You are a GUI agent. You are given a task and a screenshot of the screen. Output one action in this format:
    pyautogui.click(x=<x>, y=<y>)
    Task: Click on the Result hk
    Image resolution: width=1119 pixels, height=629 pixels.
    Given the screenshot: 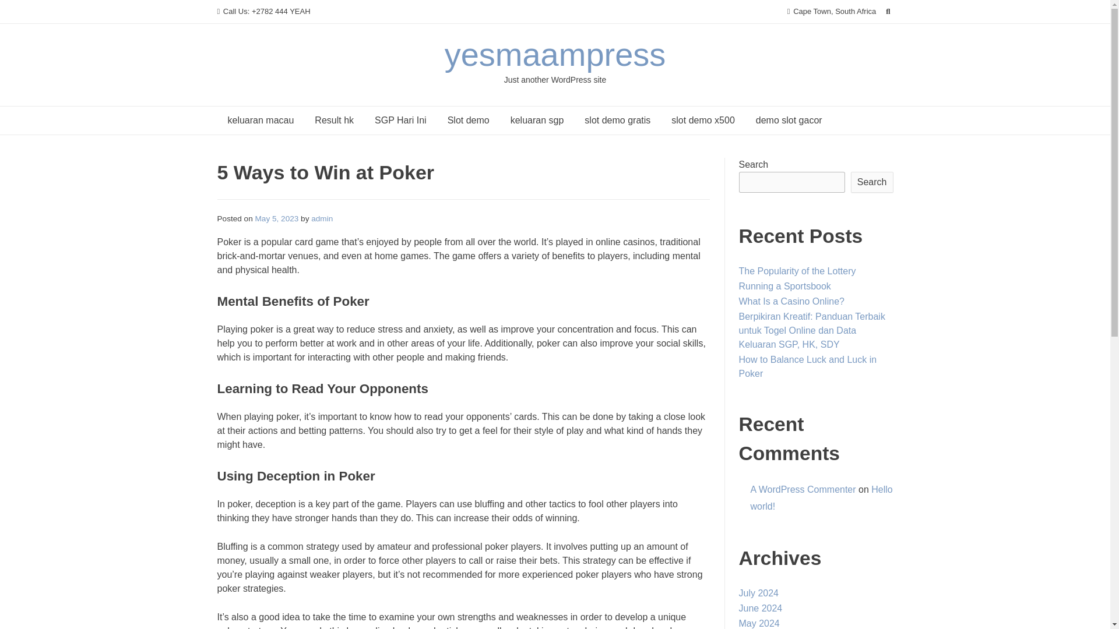 What is the action you would take?
    pyautogui.click(x=335, y=120)
    